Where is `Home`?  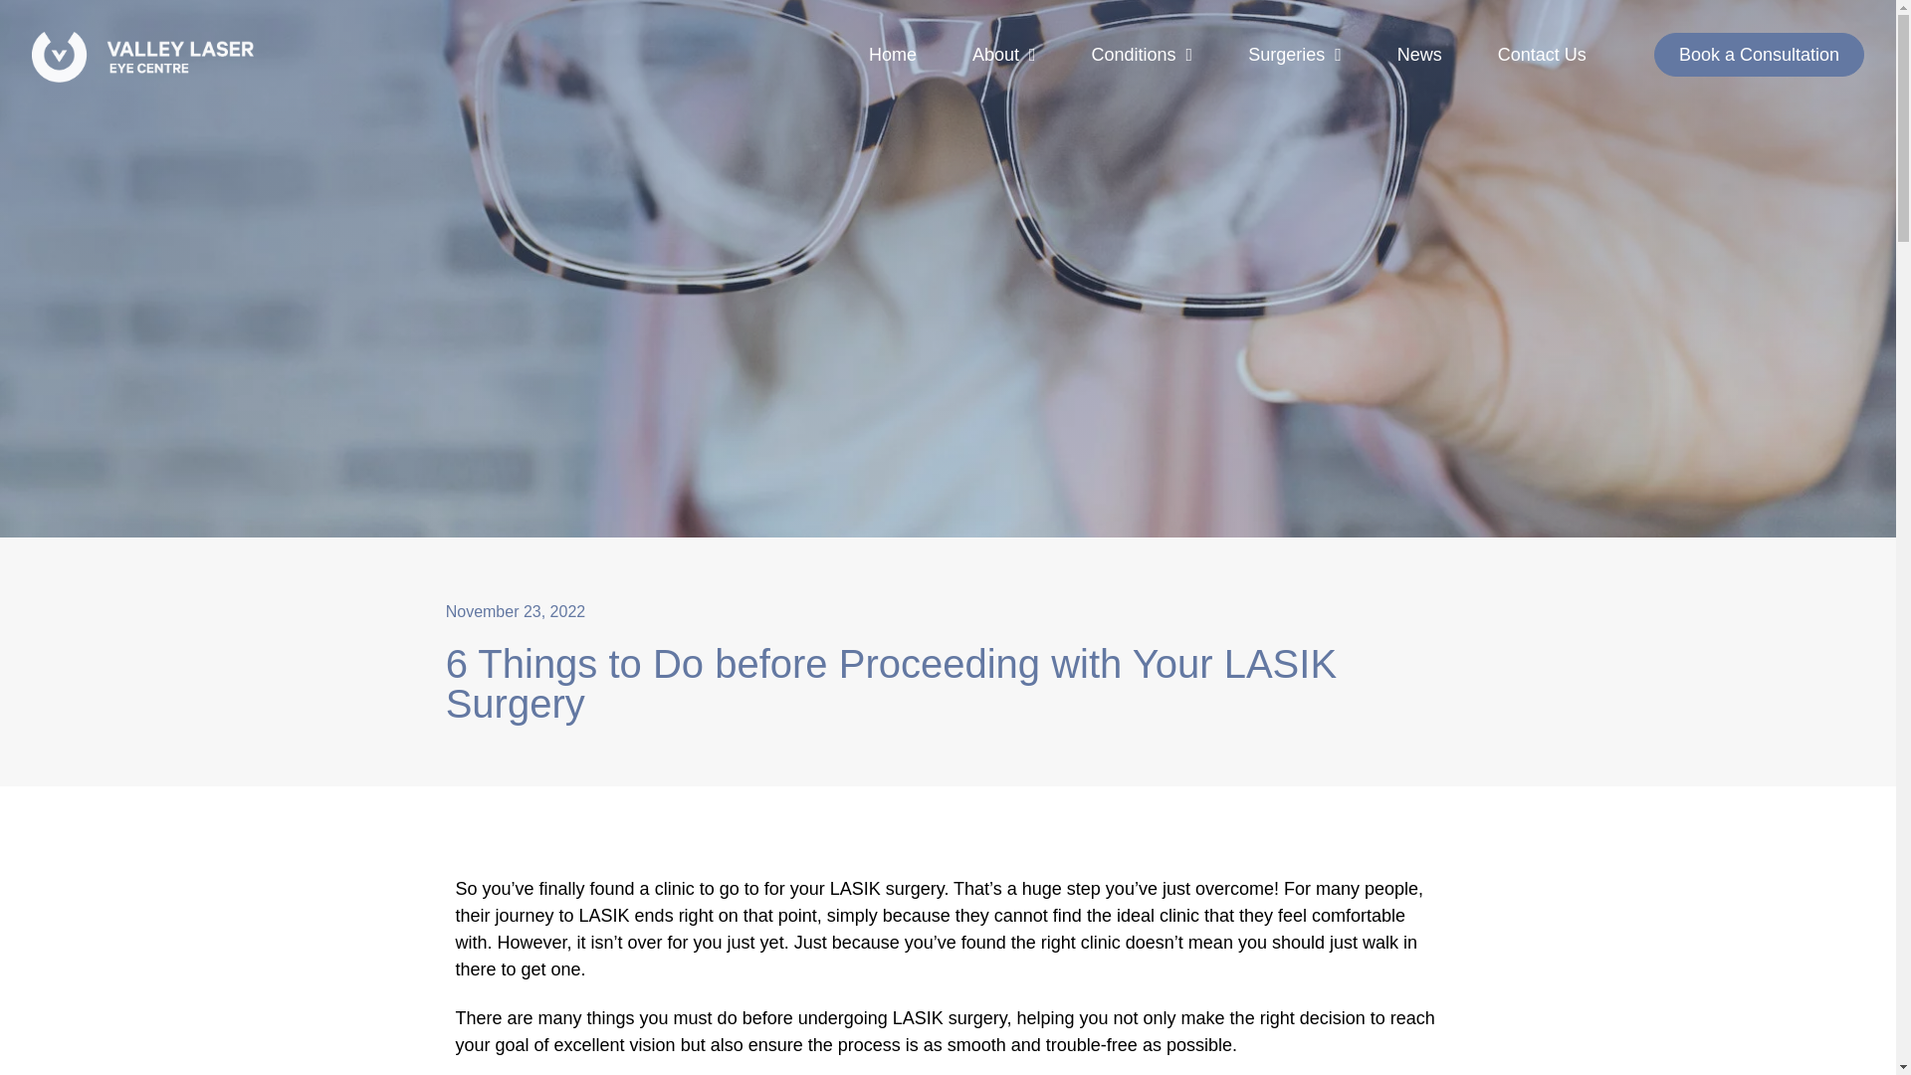 Home is located at coordinates (892, 54).